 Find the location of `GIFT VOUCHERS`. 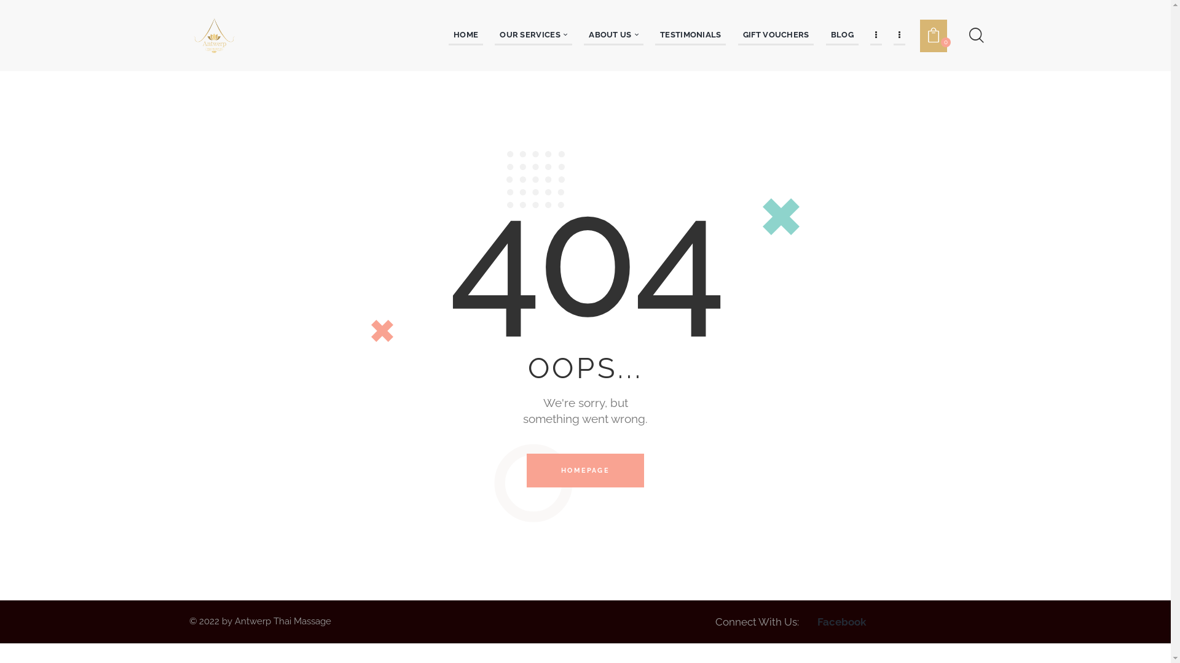

GIFT VOUCHERS is located at coordinates (776, 36).